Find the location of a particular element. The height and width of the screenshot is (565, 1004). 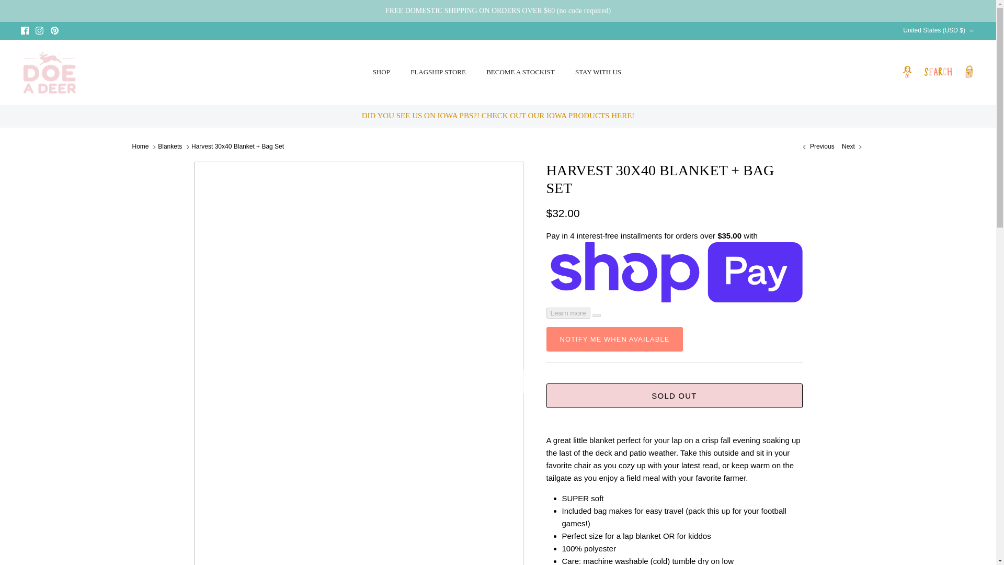

Doe A Deer is located at coordinates (49, 72).